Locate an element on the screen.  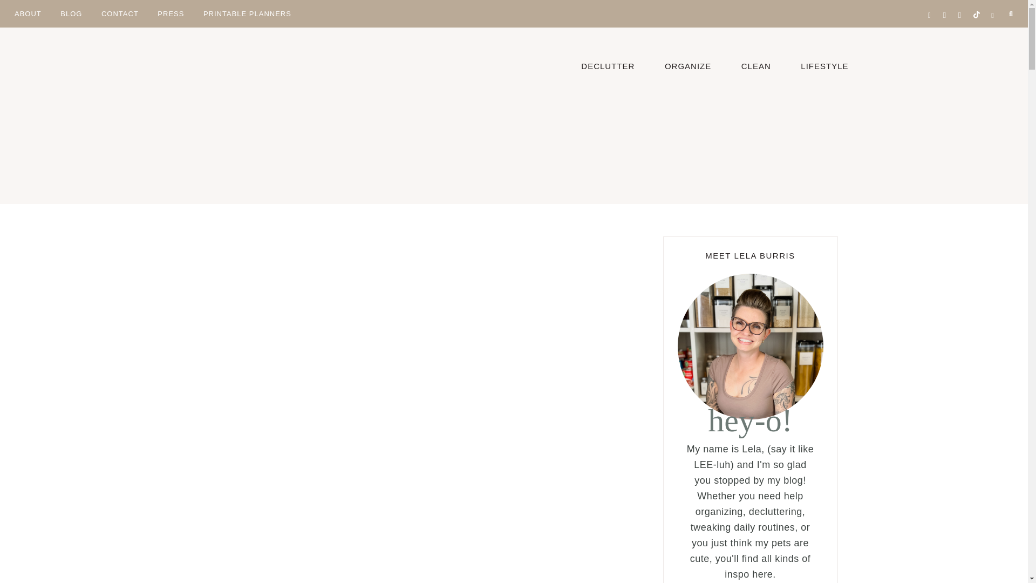
ORGANIZE is located at coordinates (687, 65).